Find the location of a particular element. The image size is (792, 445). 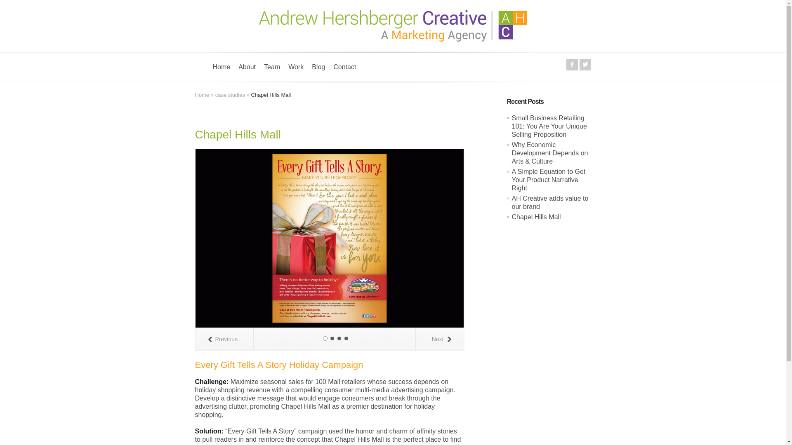

Team is located at coordinates (272, 72).